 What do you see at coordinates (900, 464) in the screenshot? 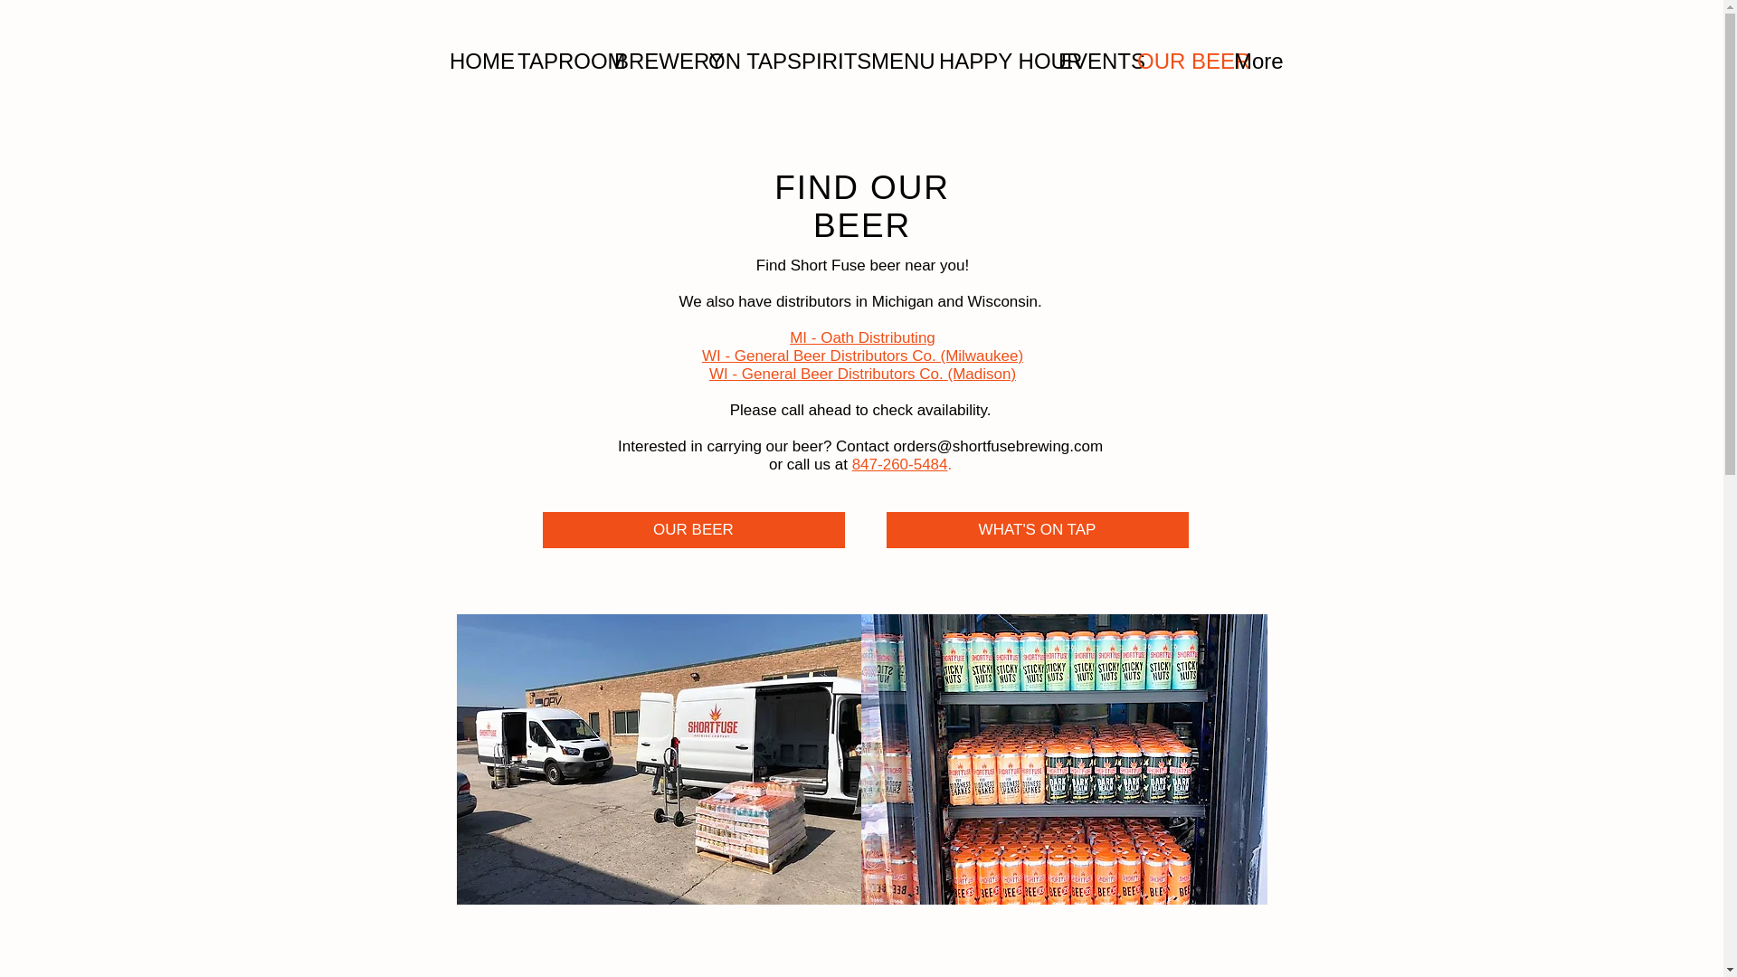
I see `847-260-5484` at bounding box center [900, 464].